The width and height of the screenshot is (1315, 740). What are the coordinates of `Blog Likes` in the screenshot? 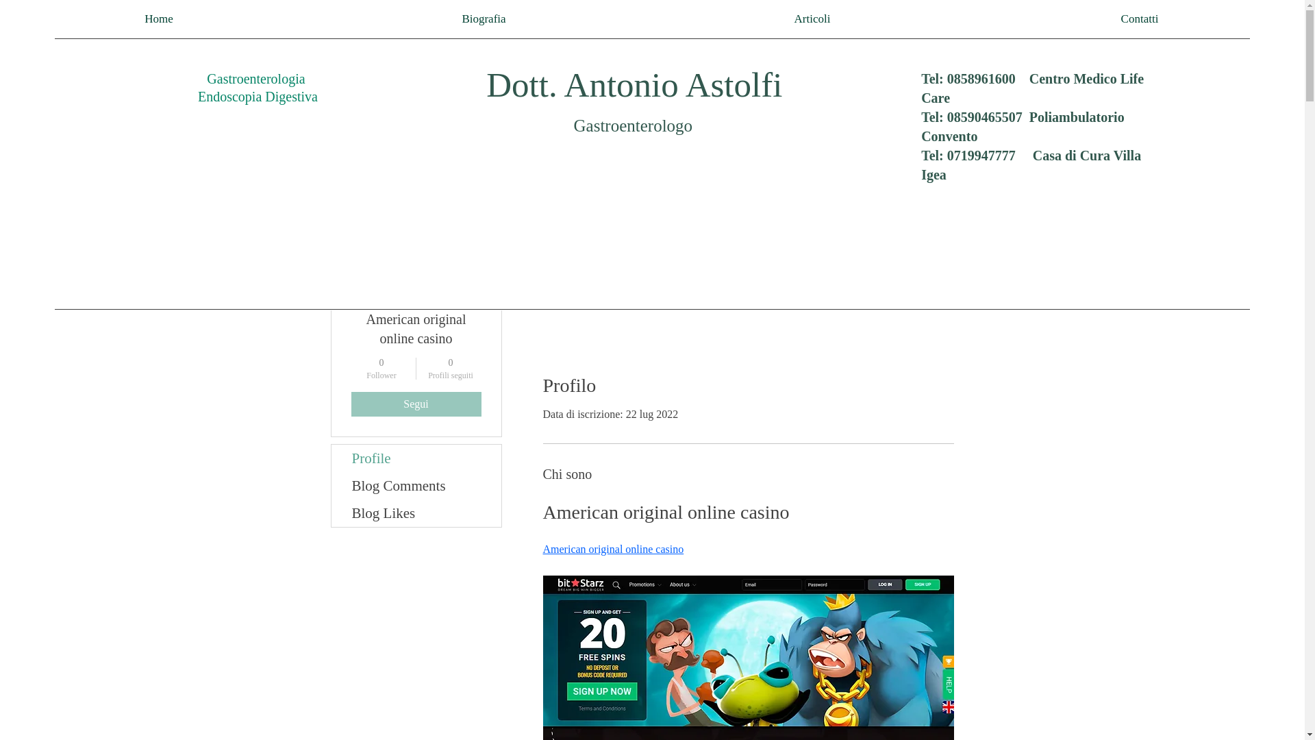 It's located at (416, 513).